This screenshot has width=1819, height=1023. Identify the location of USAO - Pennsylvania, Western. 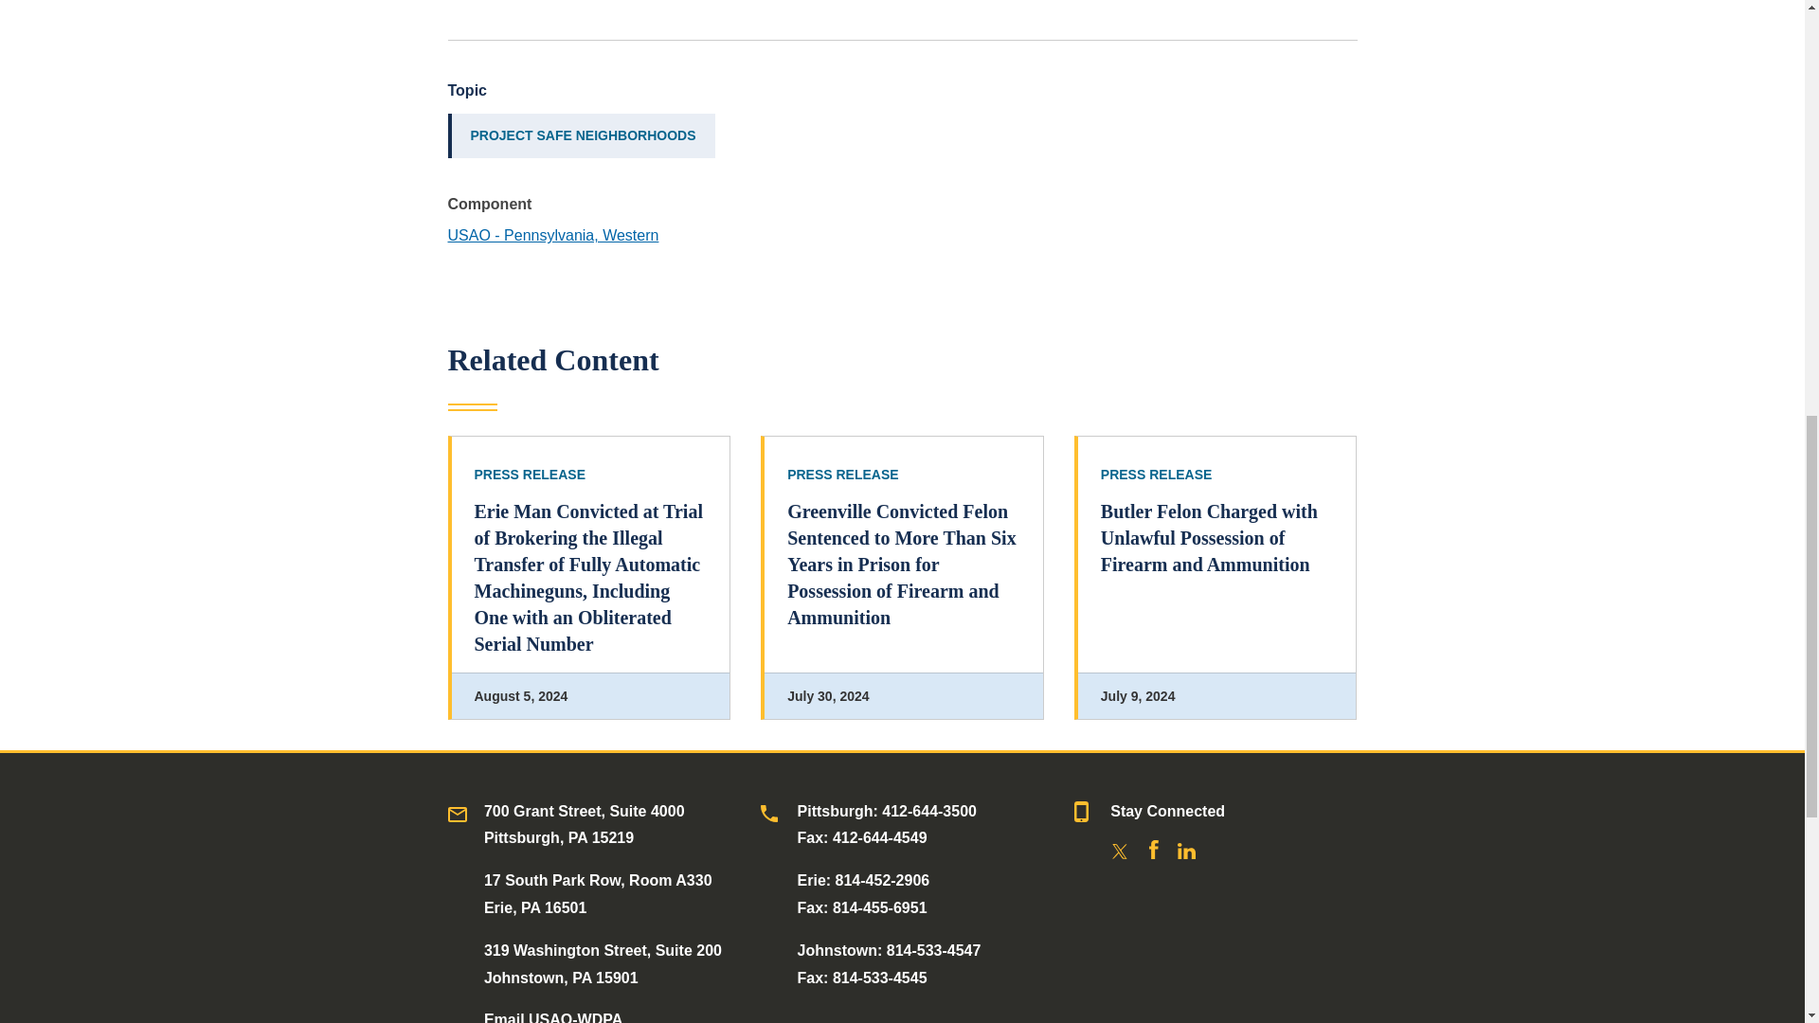
(553, 235).